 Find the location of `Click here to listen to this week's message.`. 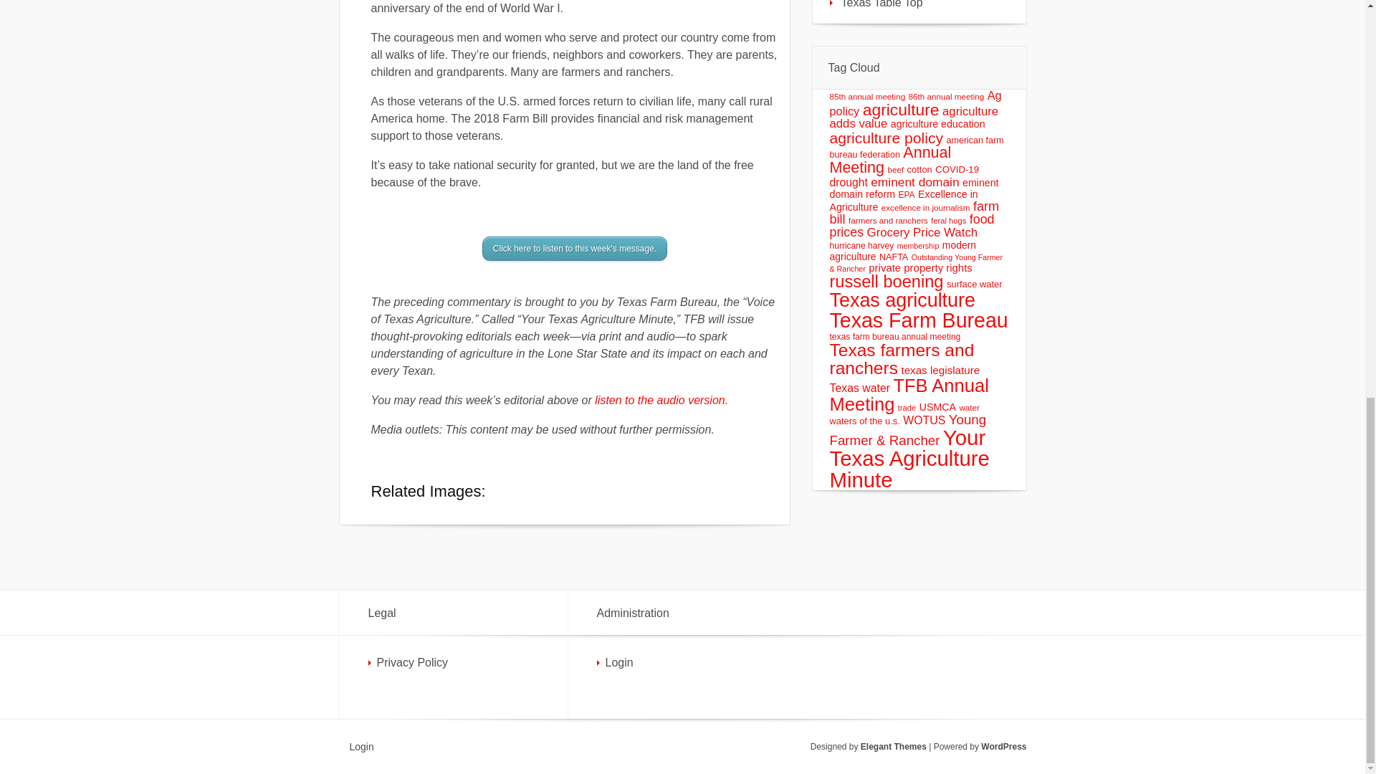

Click here to listen to this week's message. is located at coordinates (575, 248).